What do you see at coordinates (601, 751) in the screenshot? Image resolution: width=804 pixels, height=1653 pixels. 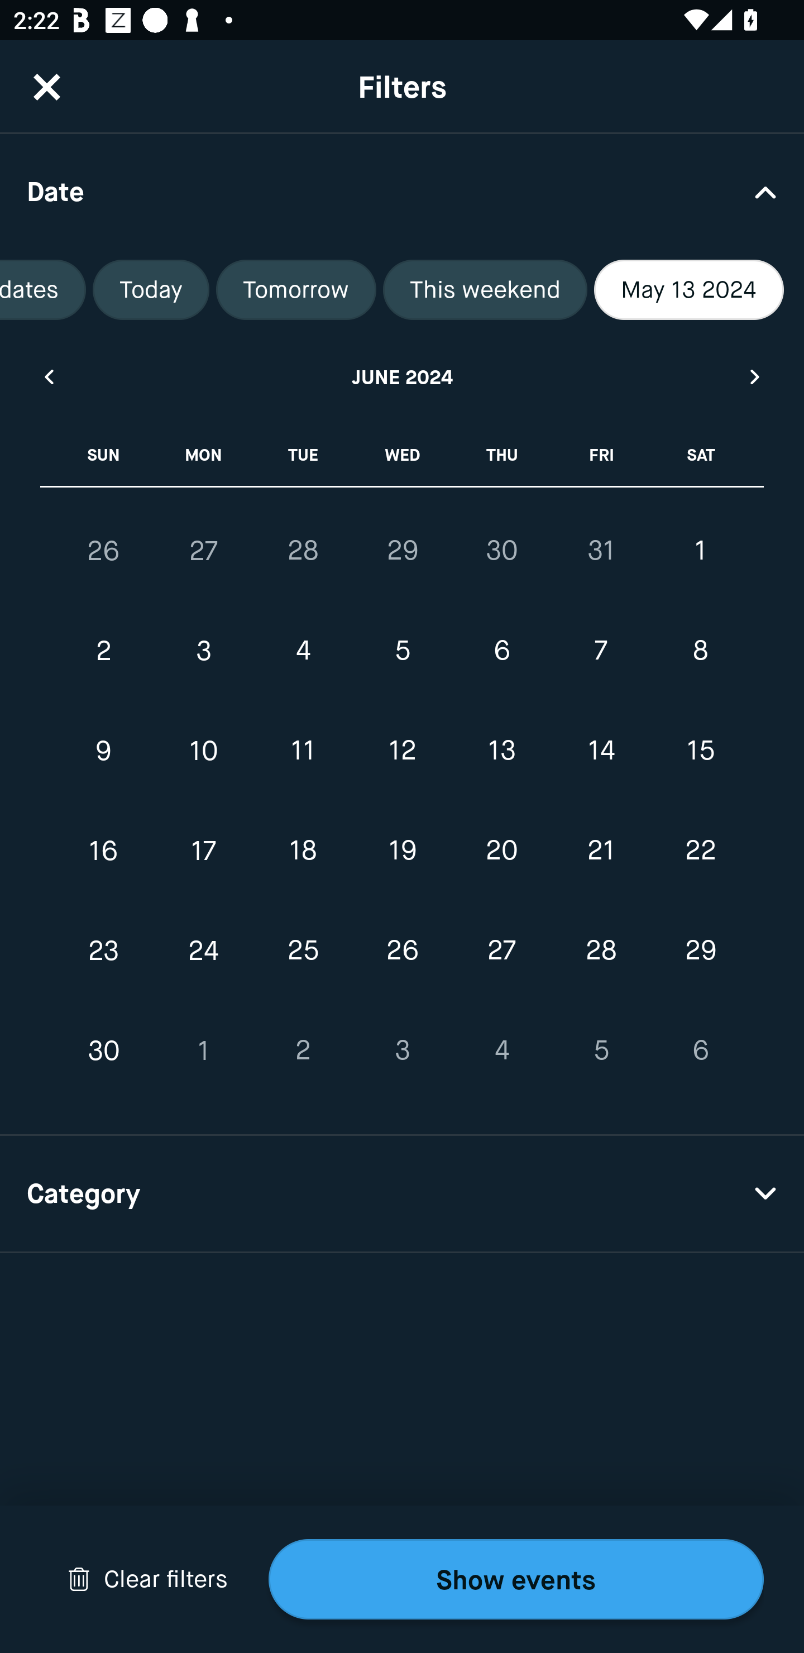 I see `14` at bounding box center [601, 751].